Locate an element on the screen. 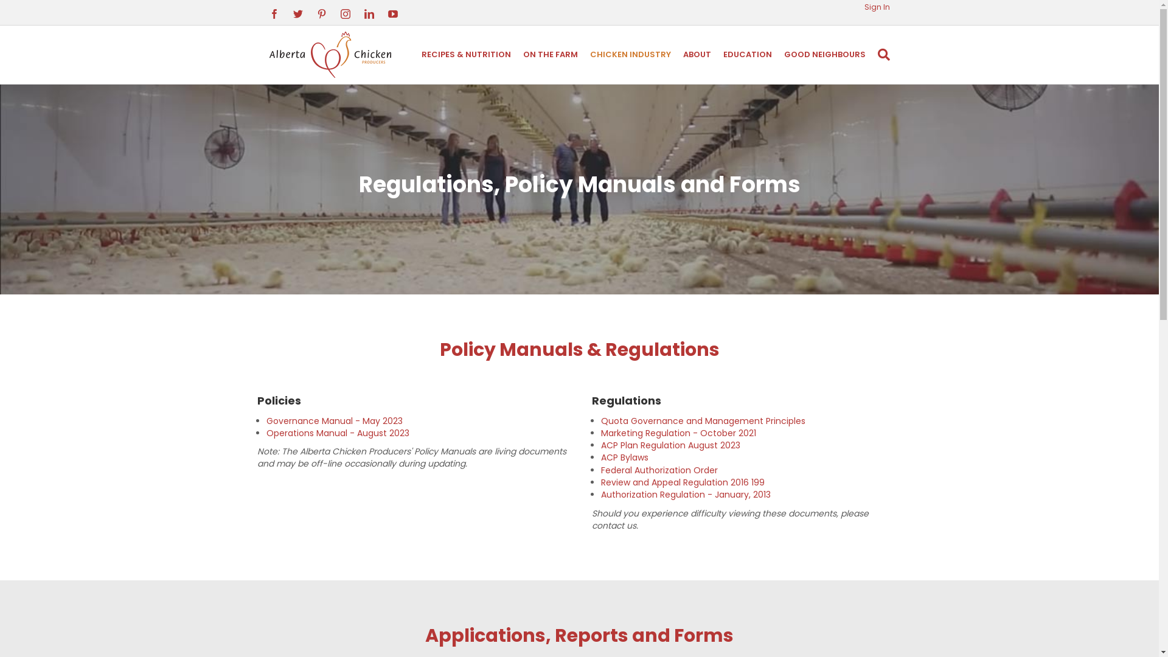 This screenshot has width=1168, height=657. CHICKEN INDUSTRY is located at coordinates (630, 55).